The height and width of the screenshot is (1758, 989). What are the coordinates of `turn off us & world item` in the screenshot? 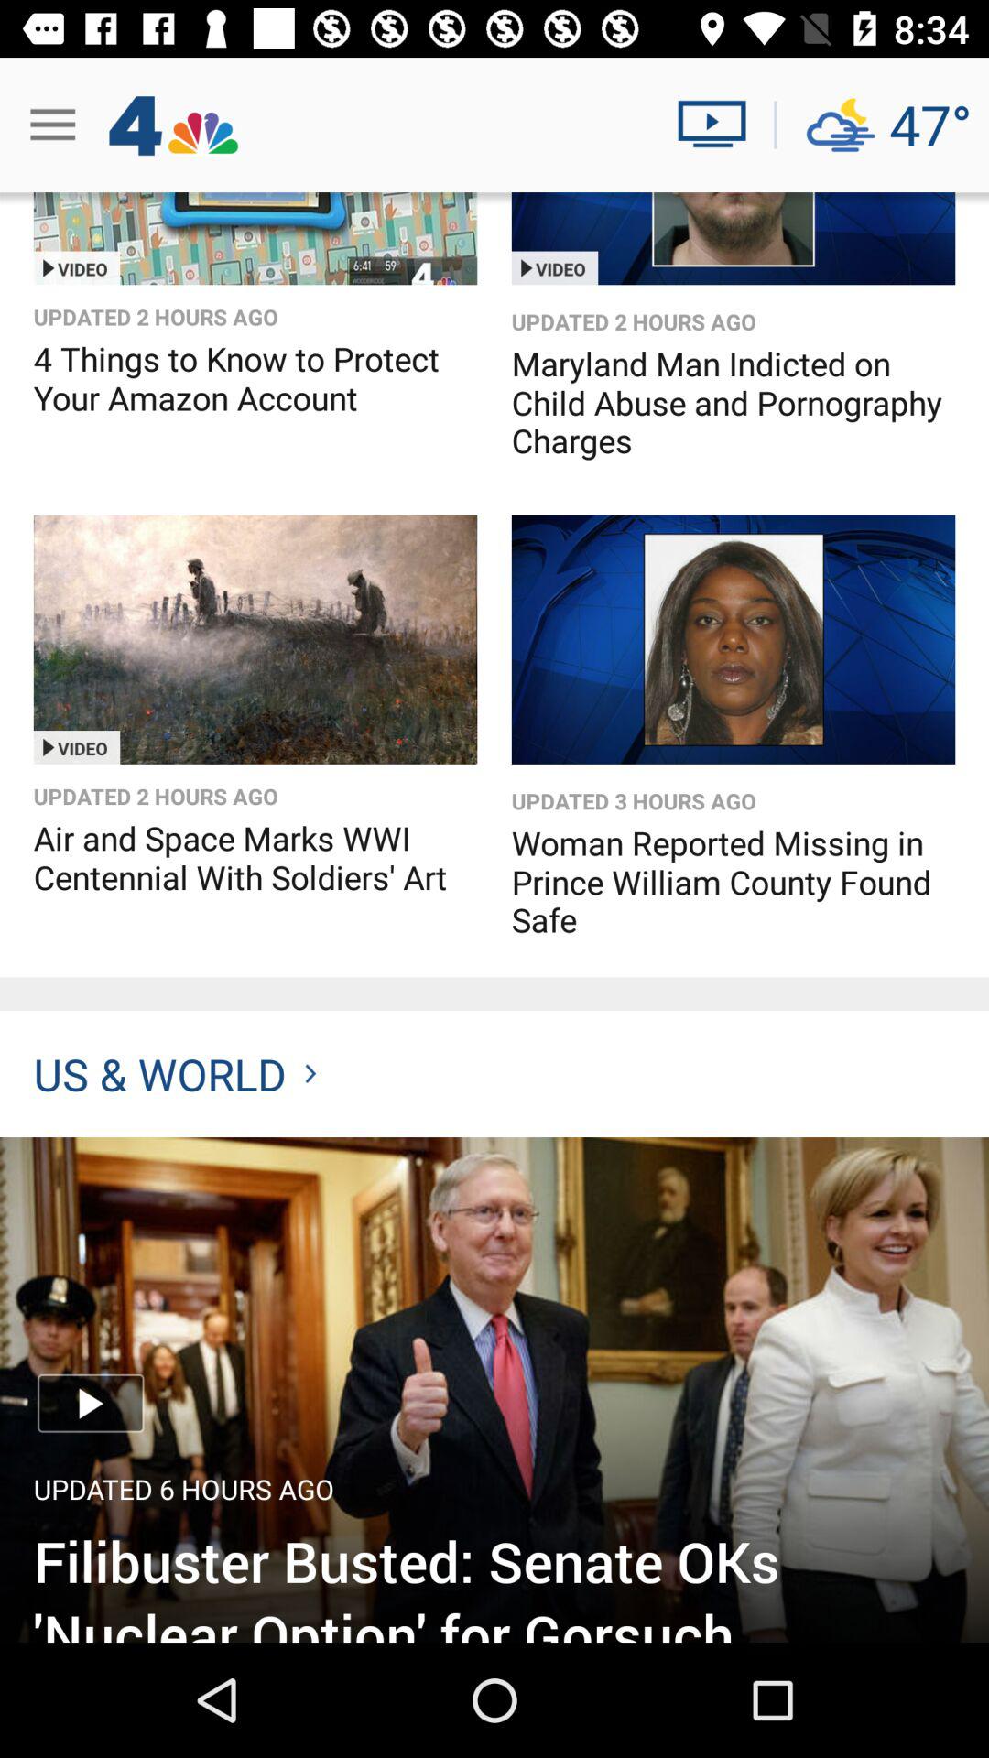 It's located at (174, 1073).